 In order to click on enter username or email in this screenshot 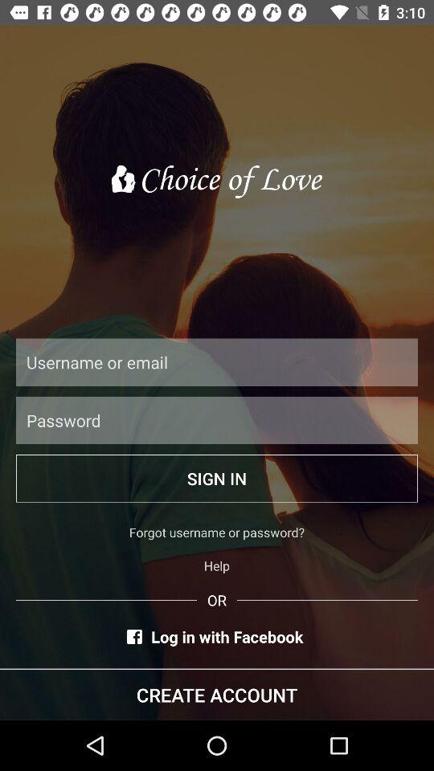, I will do `click(217, 361)`.